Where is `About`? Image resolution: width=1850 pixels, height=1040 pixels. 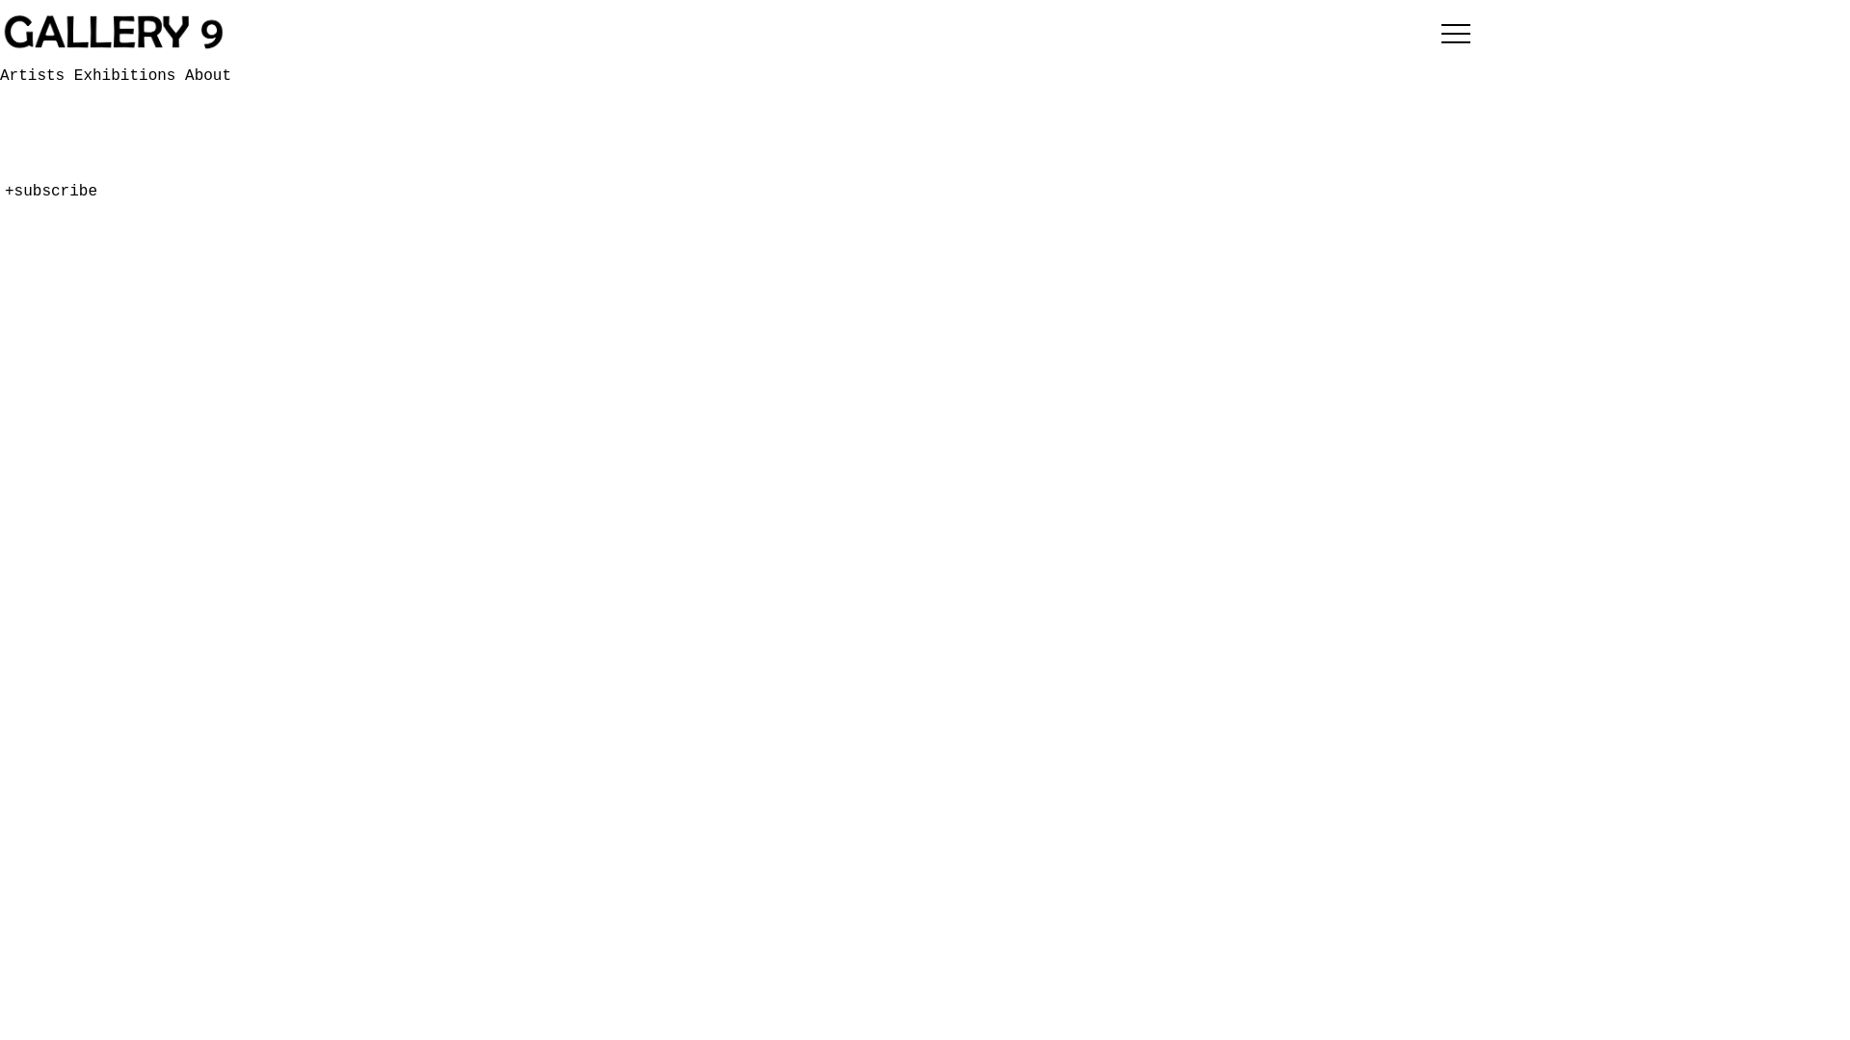 About is located at coordinates (208, 76).